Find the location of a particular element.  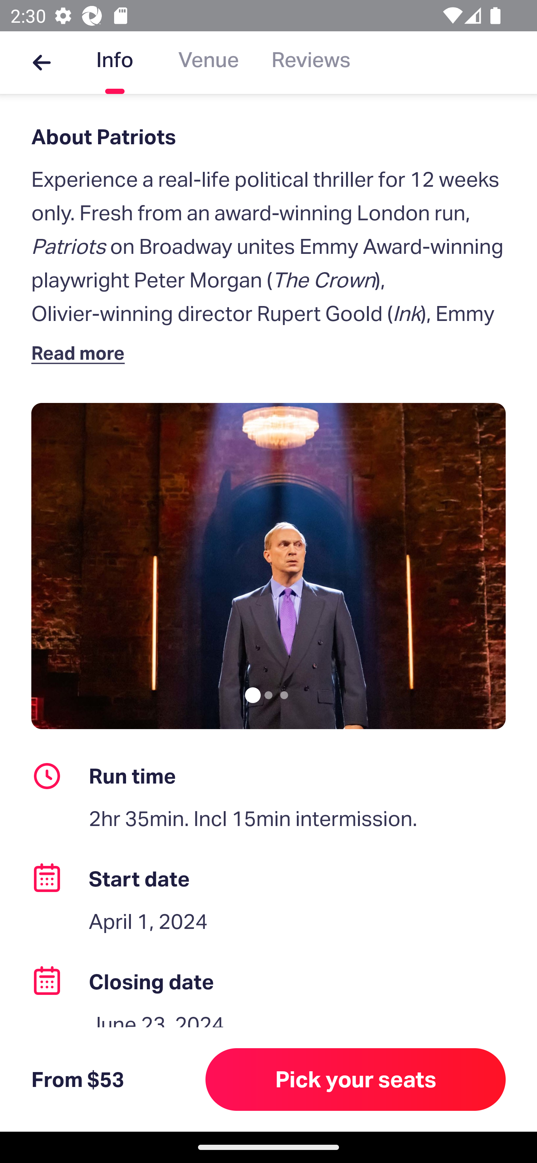

Pick your seats is located at coordinates (356, 1079).